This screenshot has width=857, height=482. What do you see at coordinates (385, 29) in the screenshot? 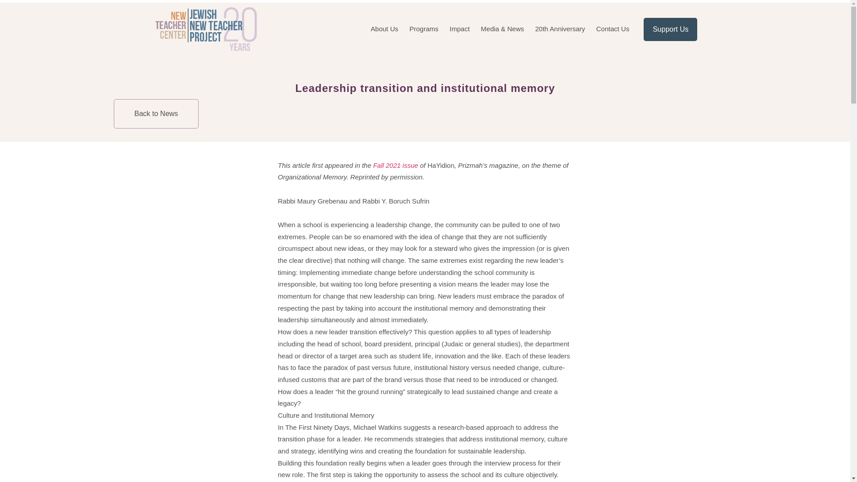
I see `About Us` at bounding box center [385, 29].